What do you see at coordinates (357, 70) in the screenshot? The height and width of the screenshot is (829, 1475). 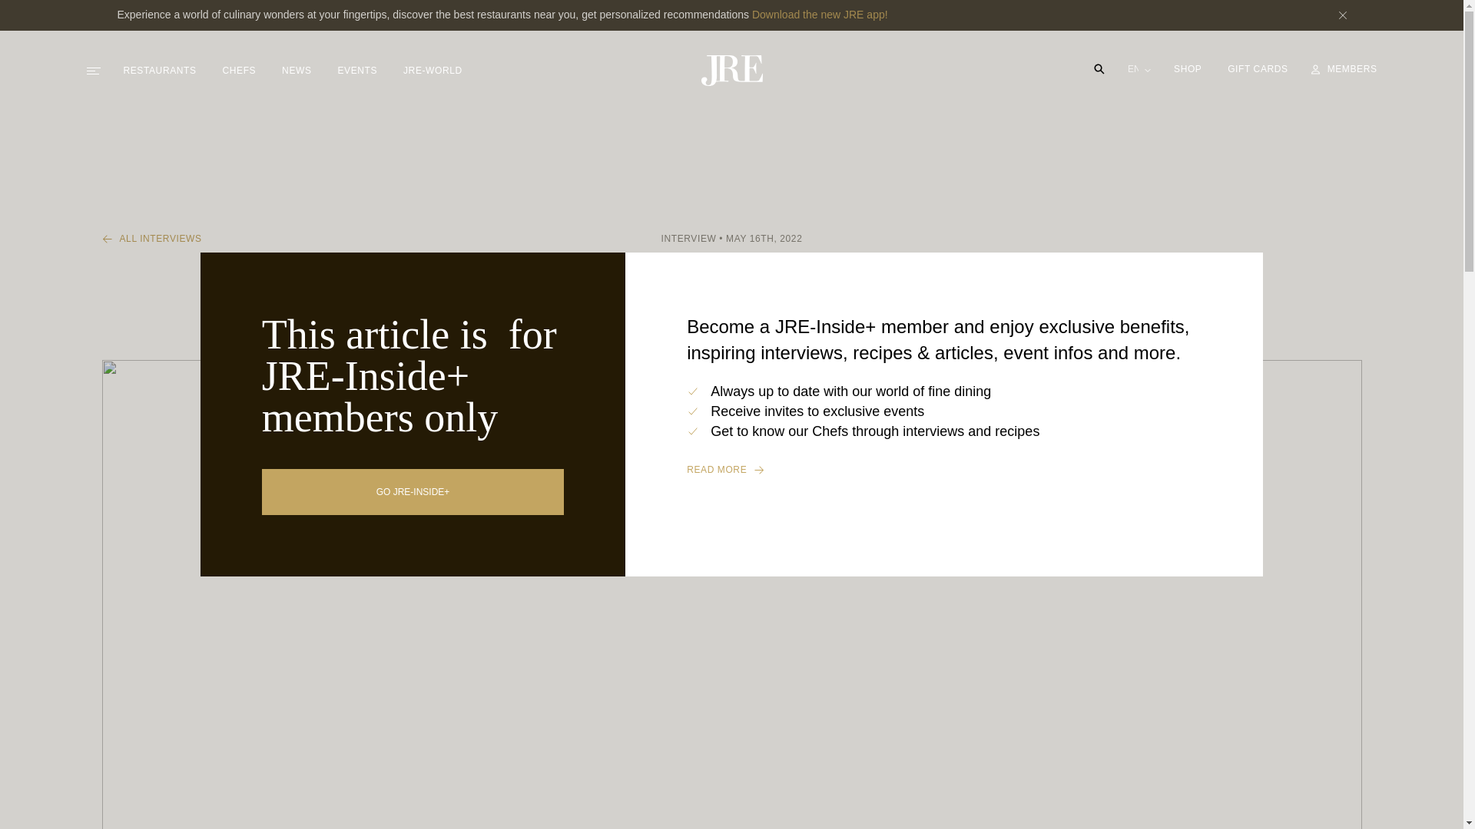 I see `EVENTS` at bounding box center [357, 70].